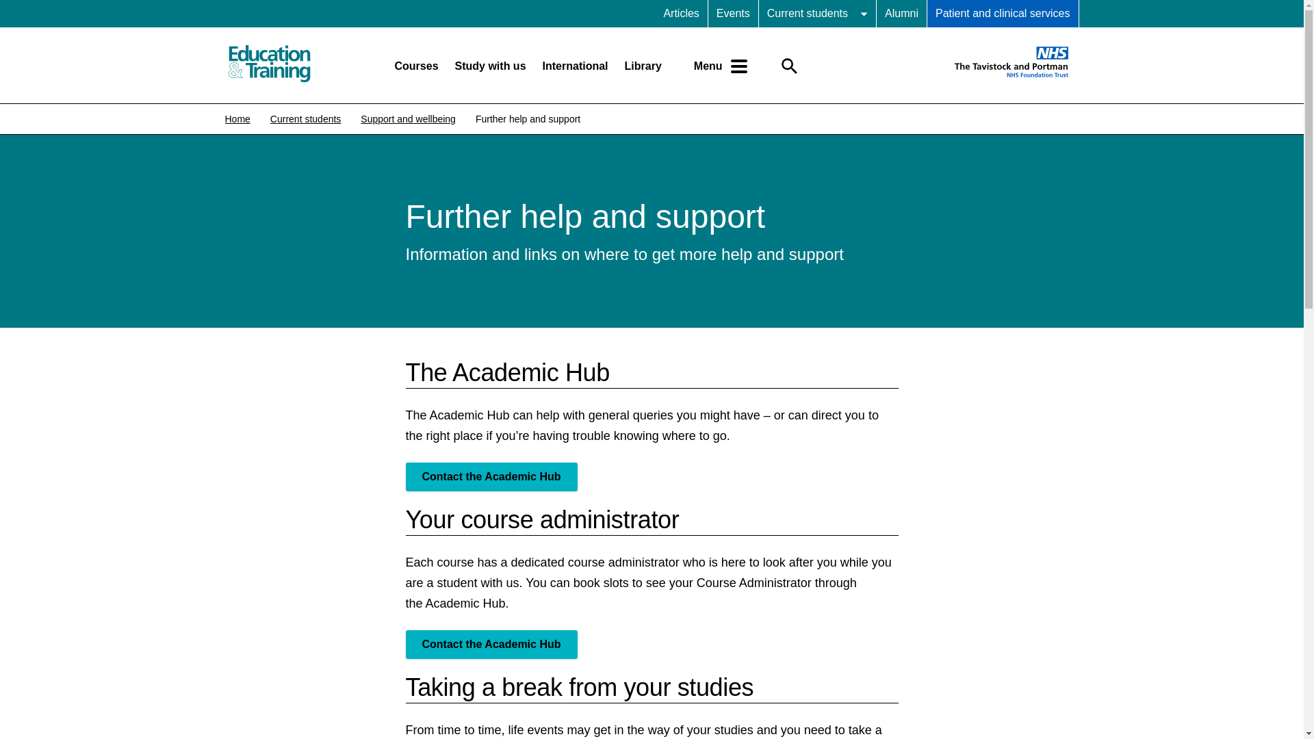 This screenshot has width=1314, height=739. What do you see at coordinates (643, 66) in the screenshot?
I see `Library` at bounding box center [643, 66].